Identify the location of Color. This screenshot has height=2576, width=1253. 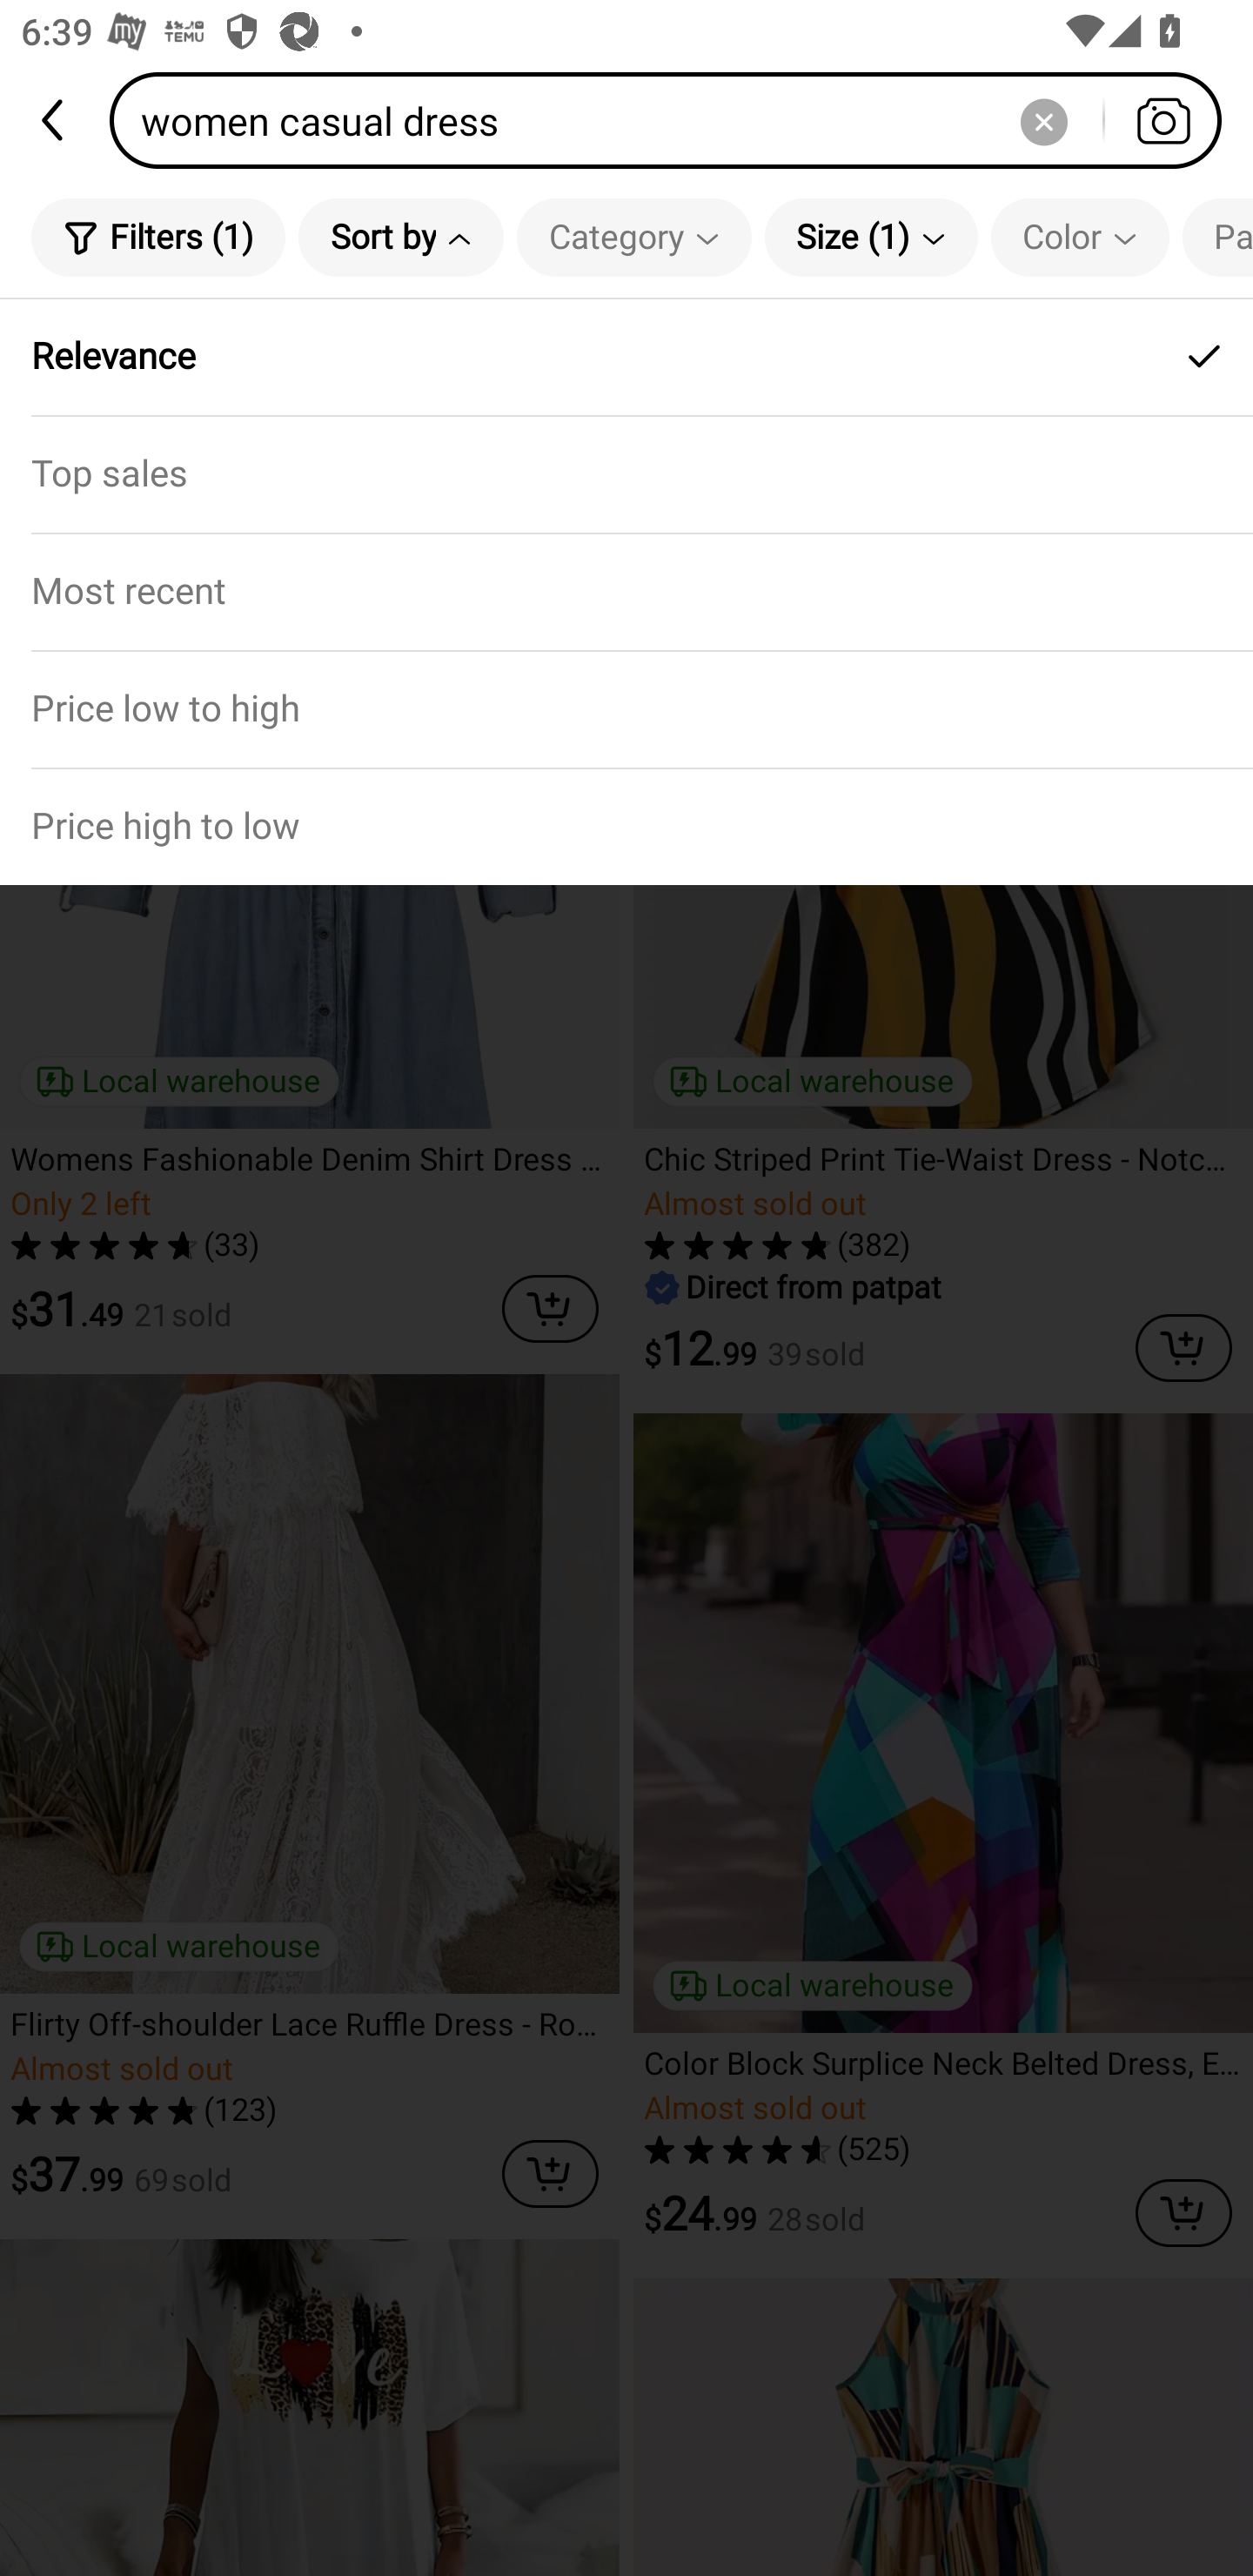
(1080, 237).